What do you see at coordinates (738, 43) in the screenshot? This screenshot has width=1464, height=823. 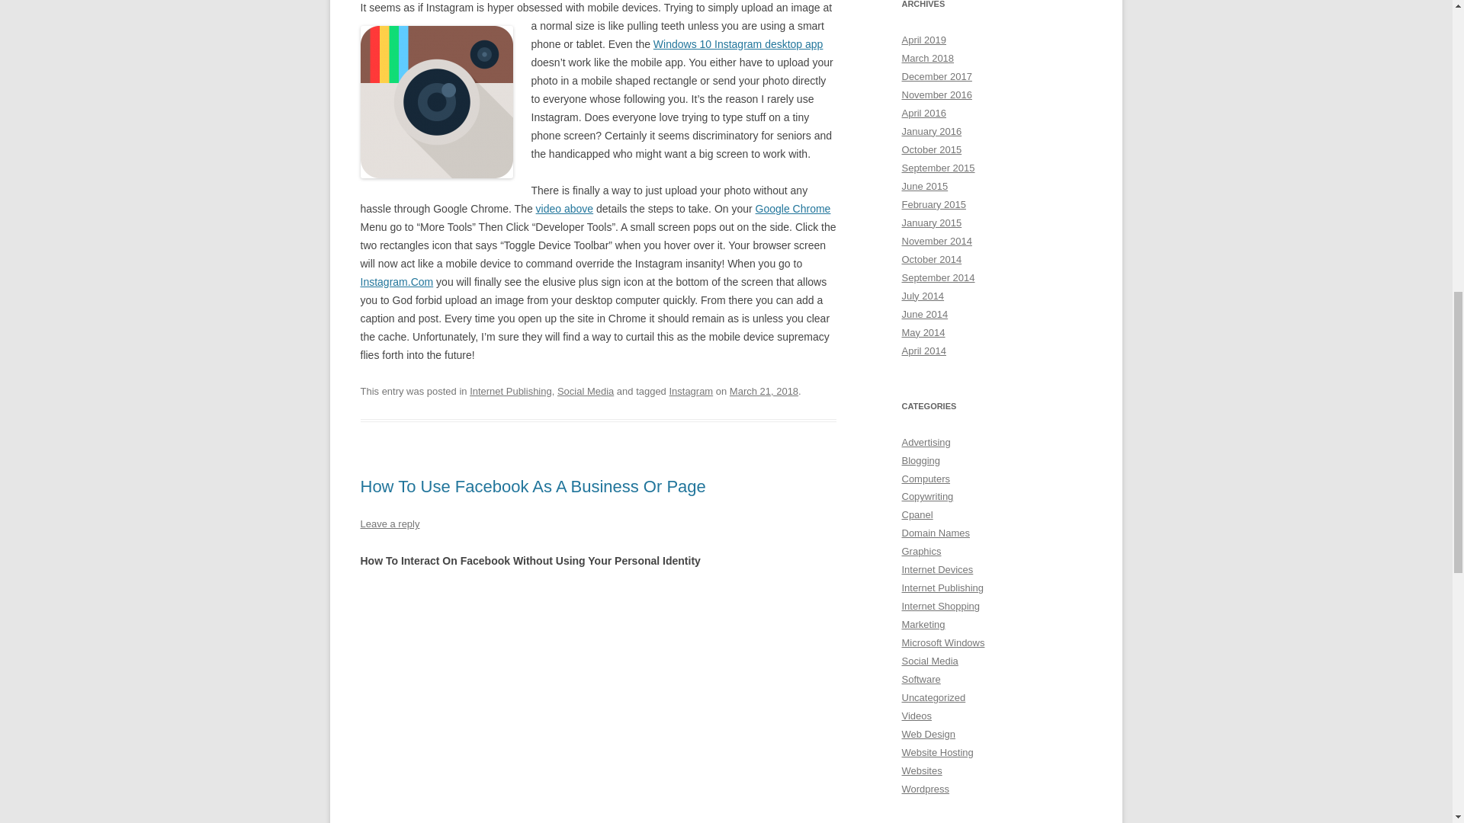 I see `Windows 10 Instagram desktop app` at bounding box center [738, 43].